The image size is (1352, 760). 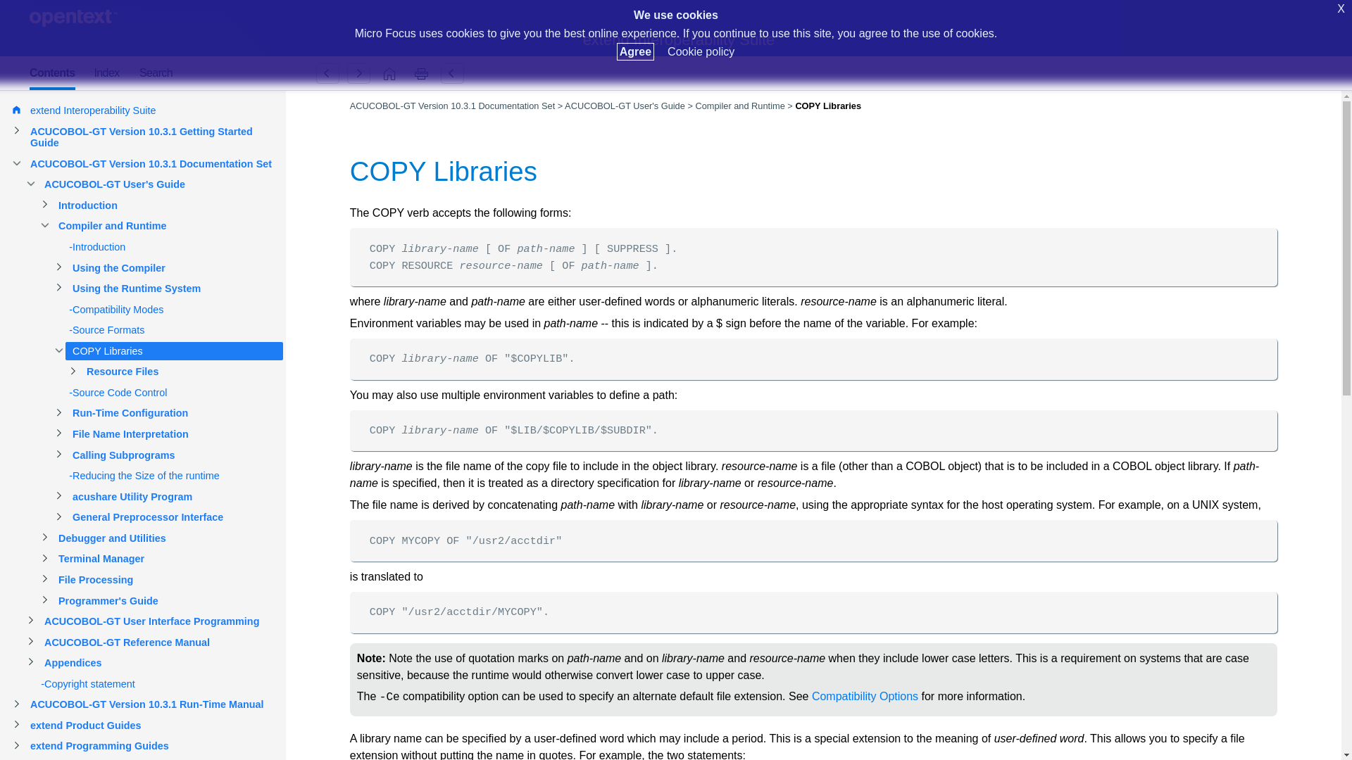 What do you see at coordinates (701, 51) in the screenshot?
I see `Cookie policy` at bounding box center [701, 51].